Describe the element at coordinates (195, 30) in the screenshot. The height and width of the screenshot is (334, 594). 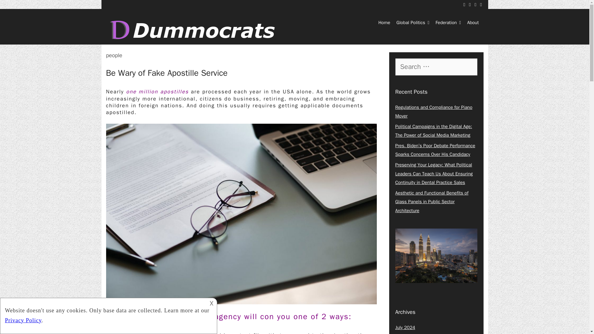
I see `Dummocrats` at that location.